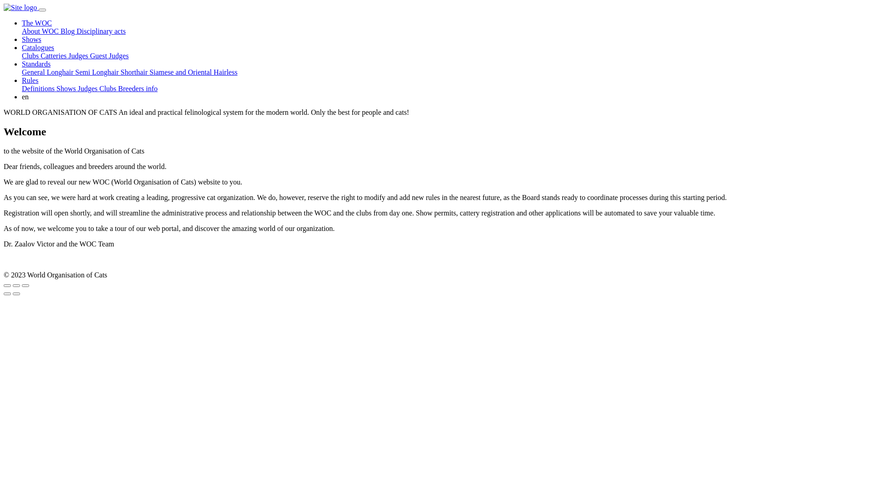  Describe the element at coordinates (135, 72) in the screenshot. I see `Shorthair` at that location.